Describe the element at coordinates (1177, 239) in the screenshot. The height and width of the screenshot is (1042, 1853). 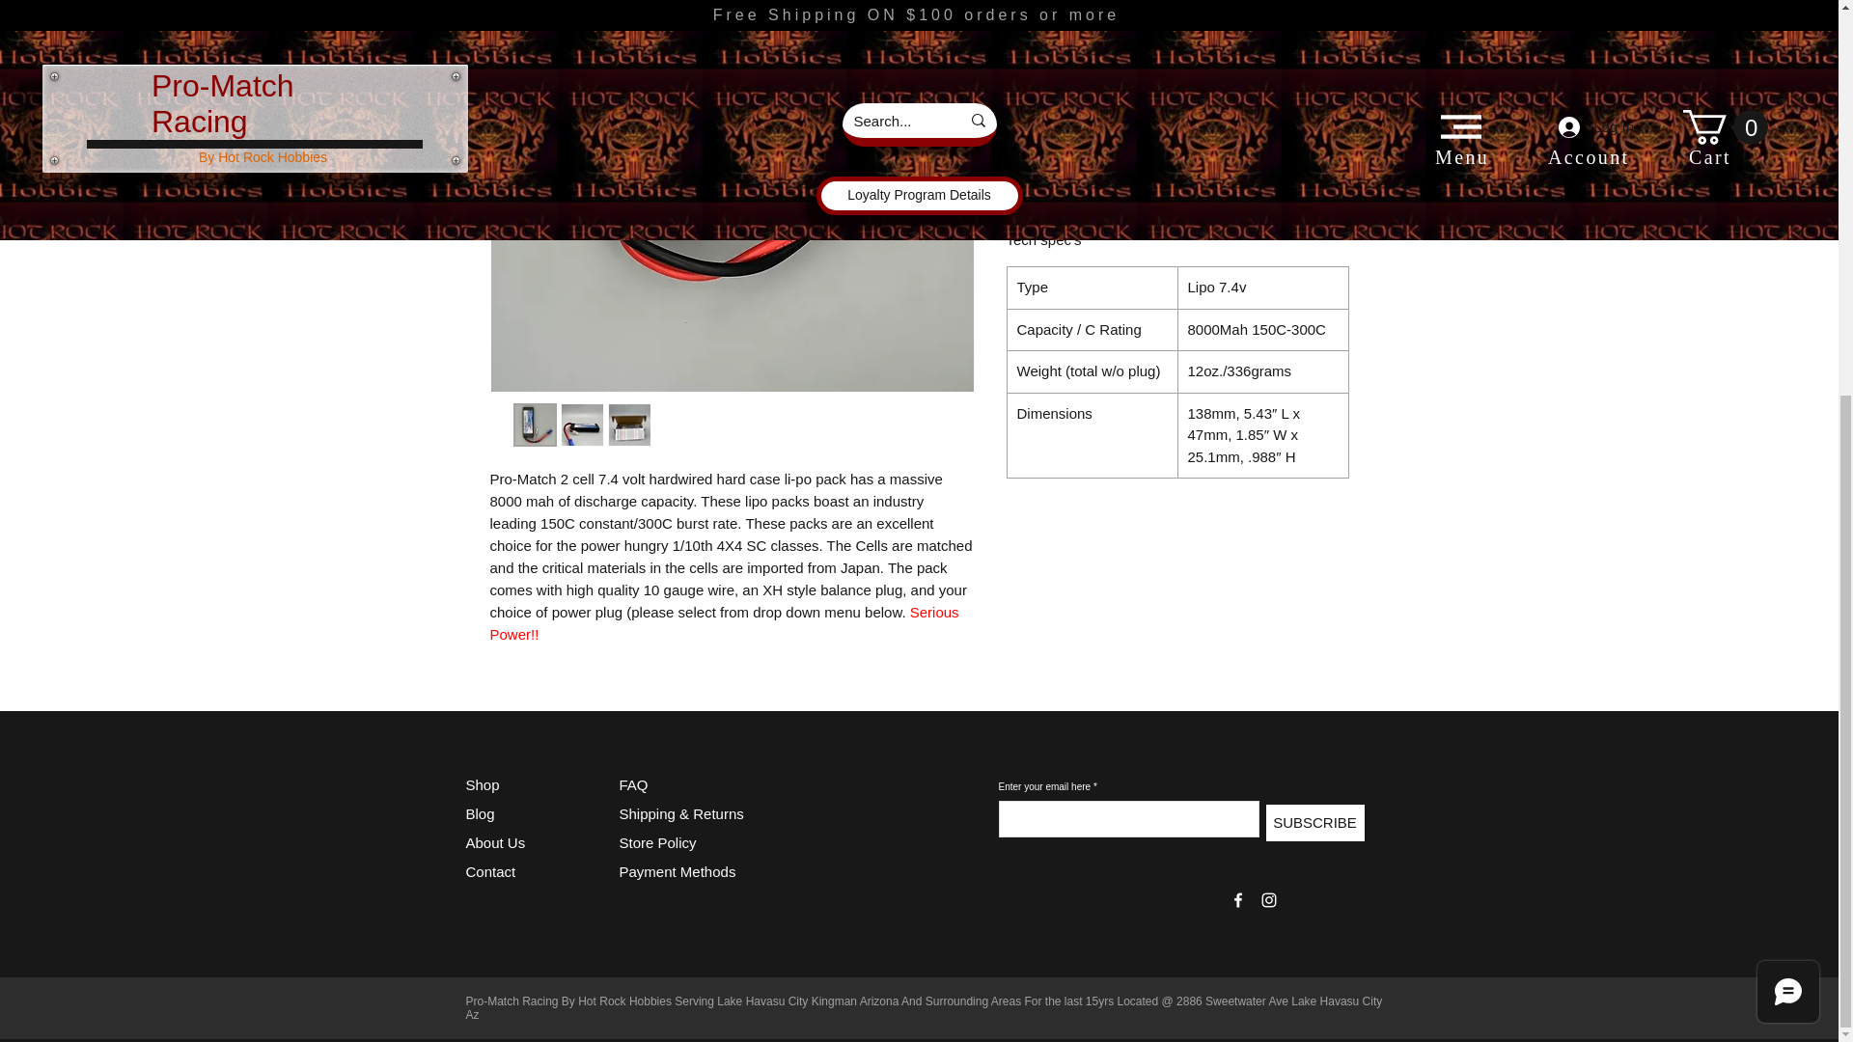
I see `Tech spec's` at that location.